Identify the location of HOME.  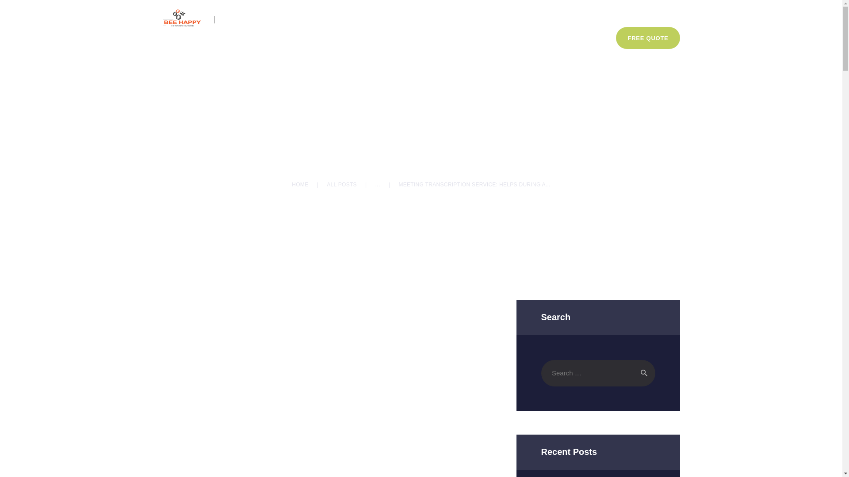
(300, 185).